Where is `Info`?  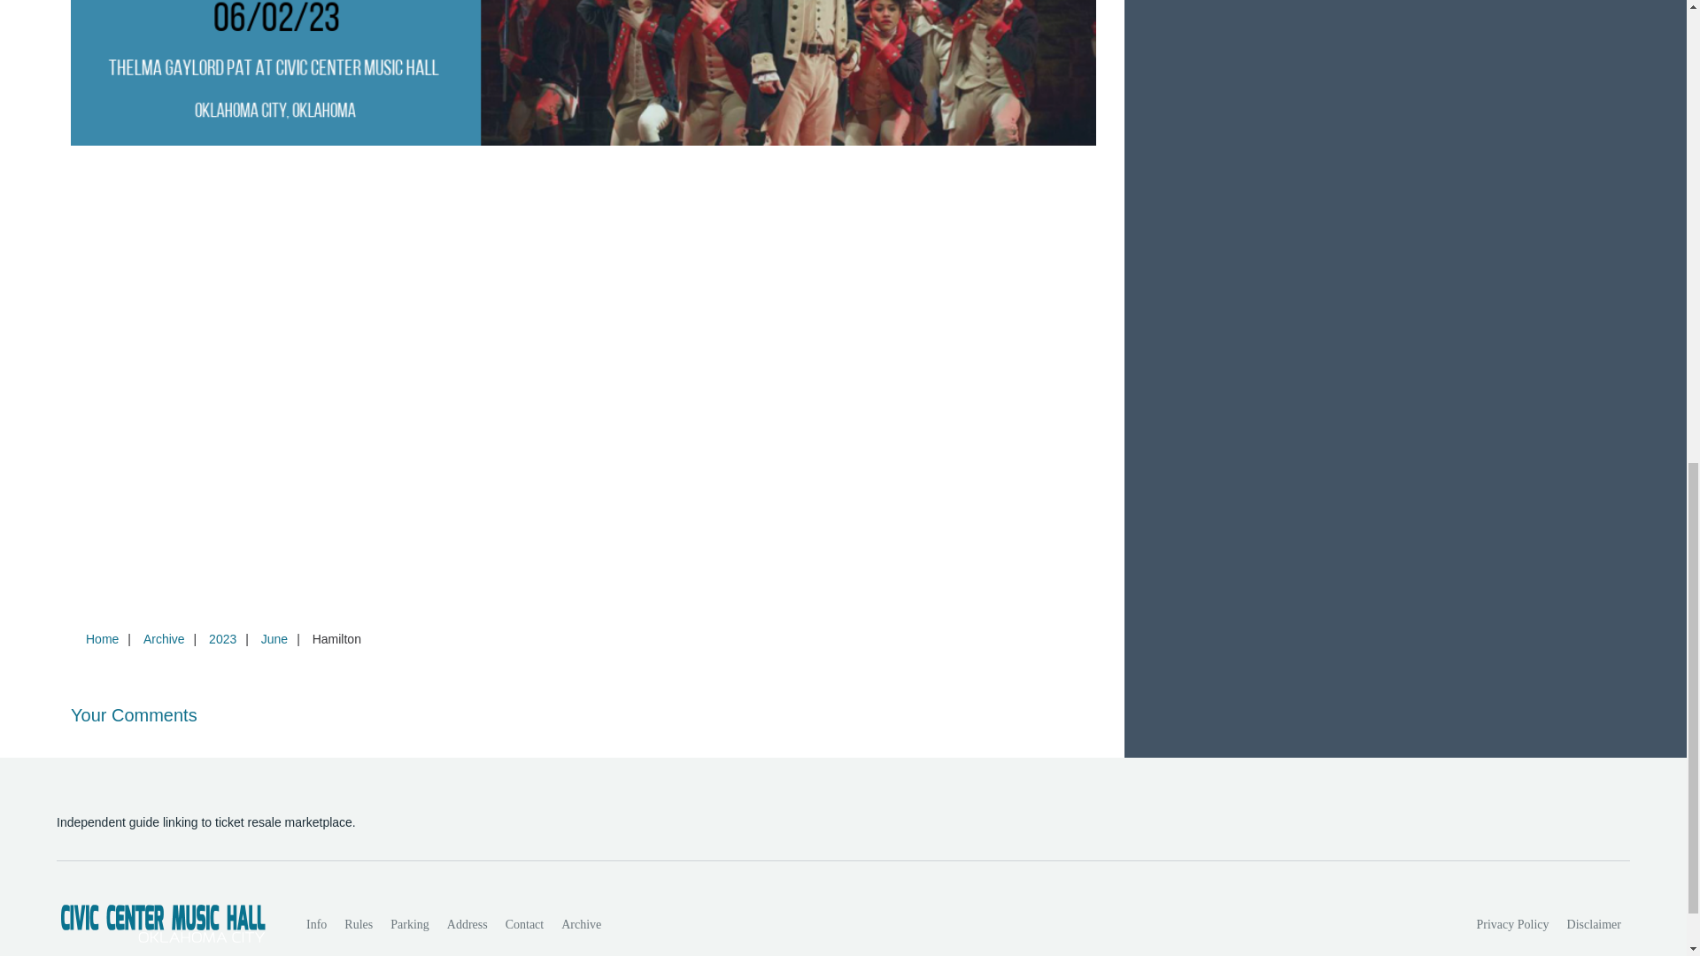
Info is located at coordinates (316, 924).